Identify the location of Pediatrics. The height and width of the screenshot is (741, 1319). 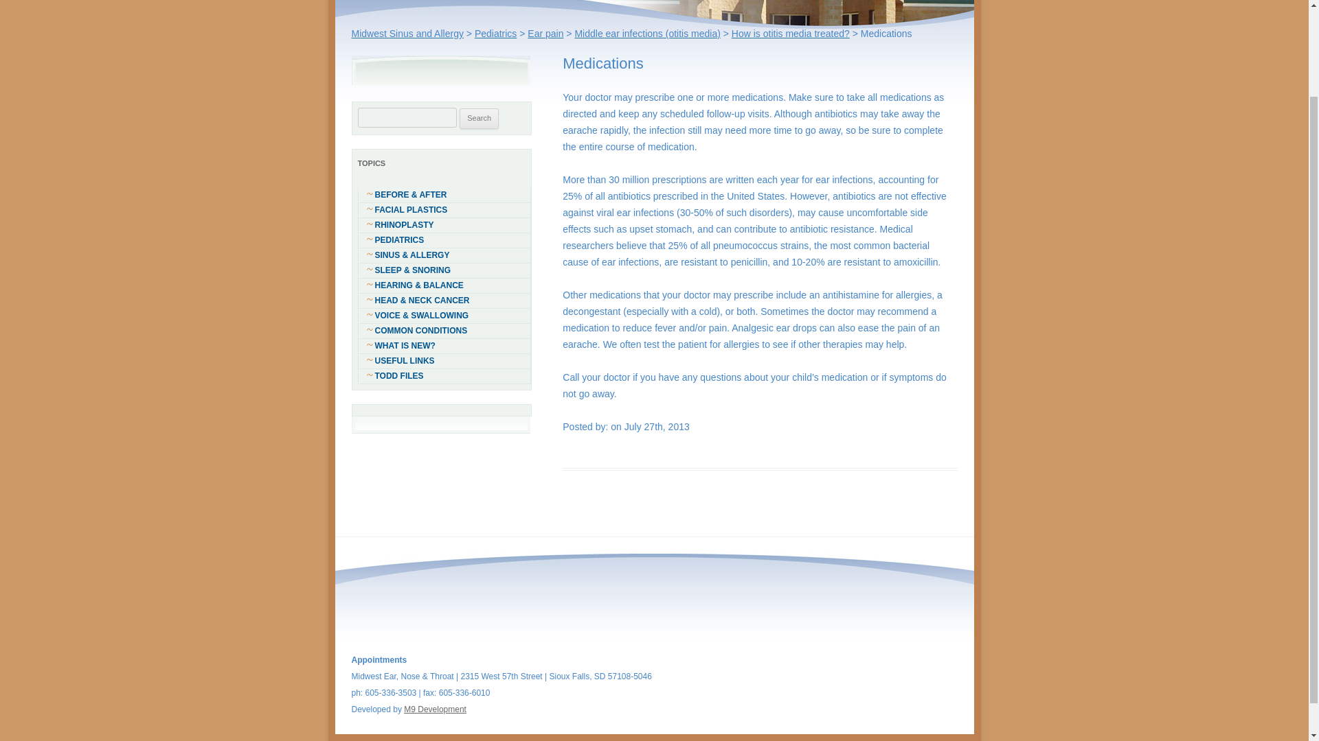
(496, 34).